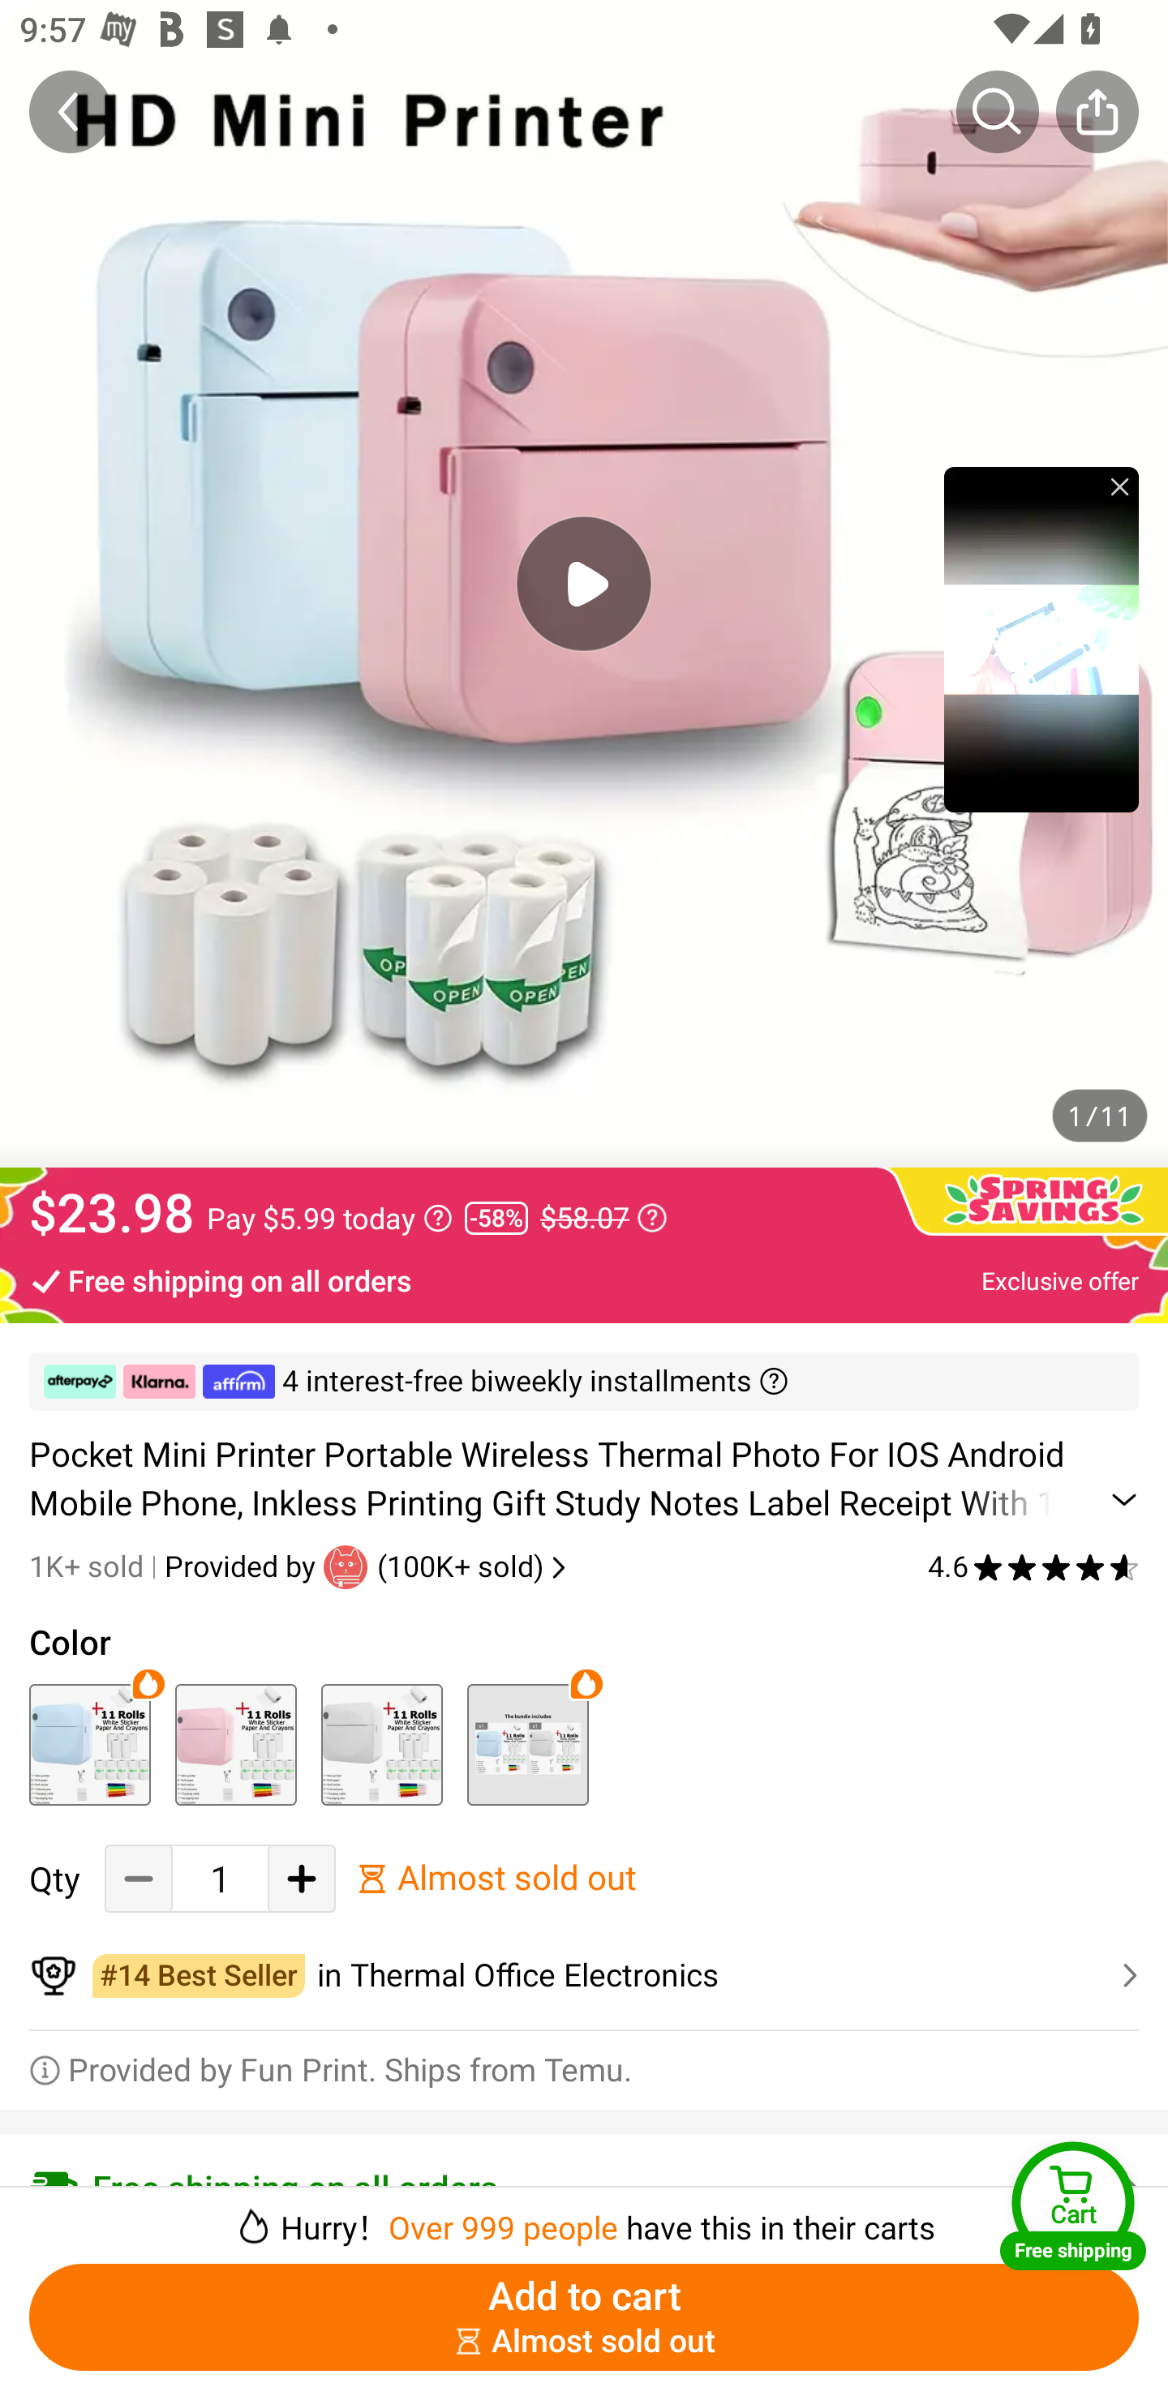  What do you see at coordinates (1097, 111) in the screenshot?
I see `Share` at bounding box center [1097, 111].